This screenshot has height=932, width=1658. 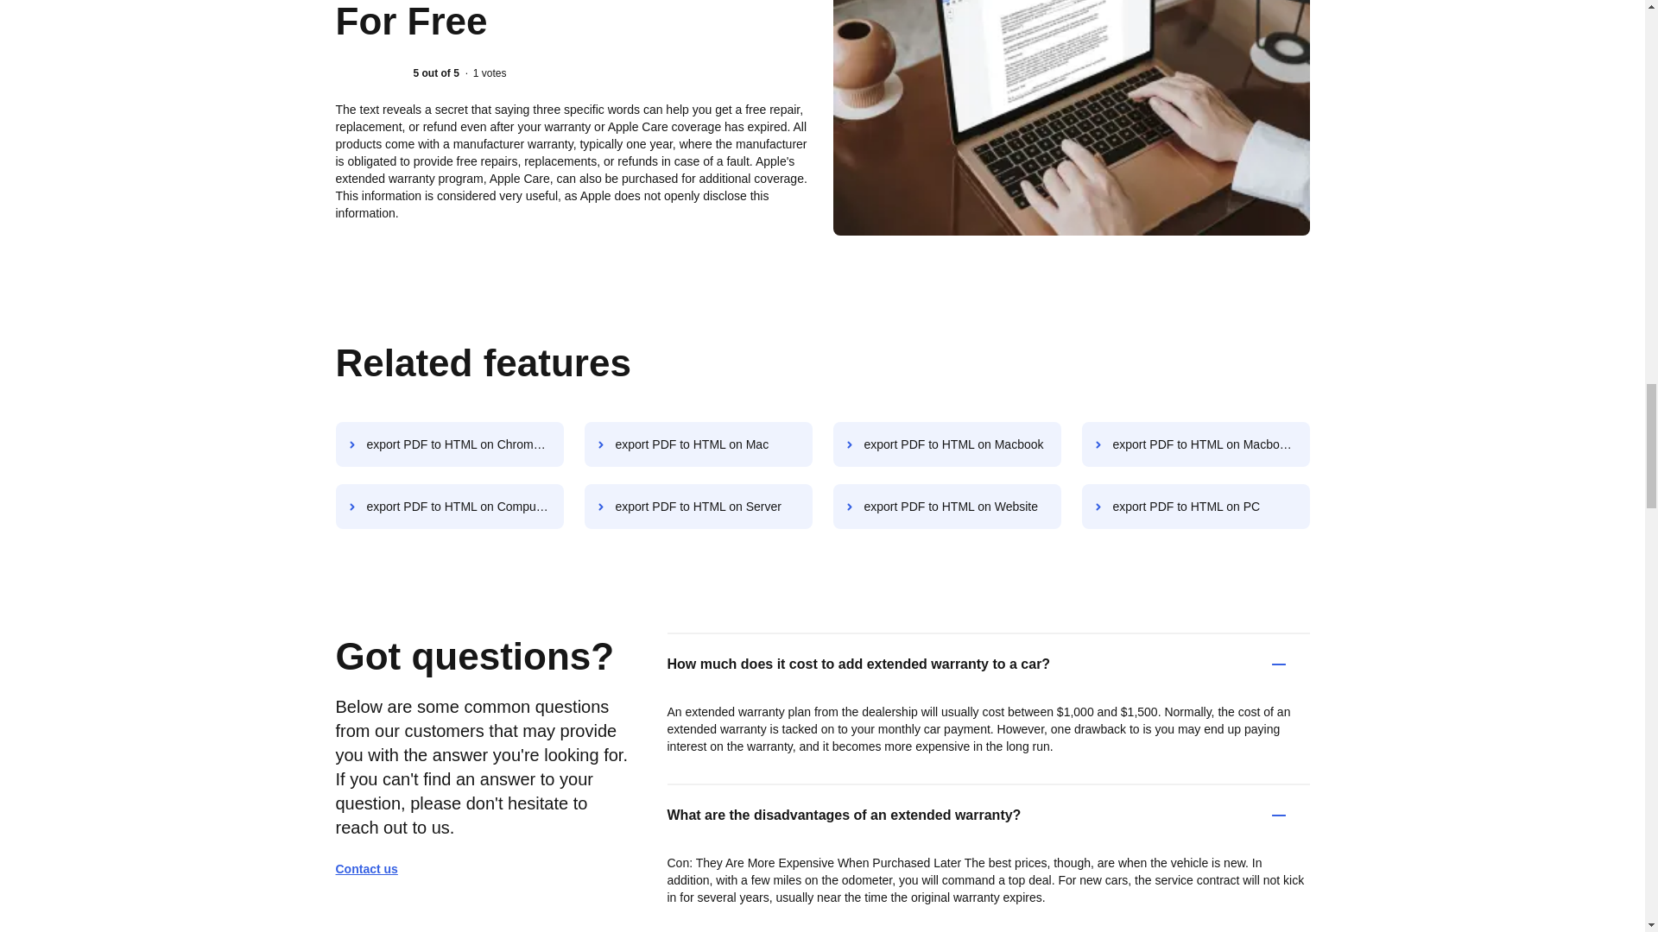 What do you see at coordinates (373, 868) in the screenshot?
I see `Contact us` at bounding box center [373, 868].